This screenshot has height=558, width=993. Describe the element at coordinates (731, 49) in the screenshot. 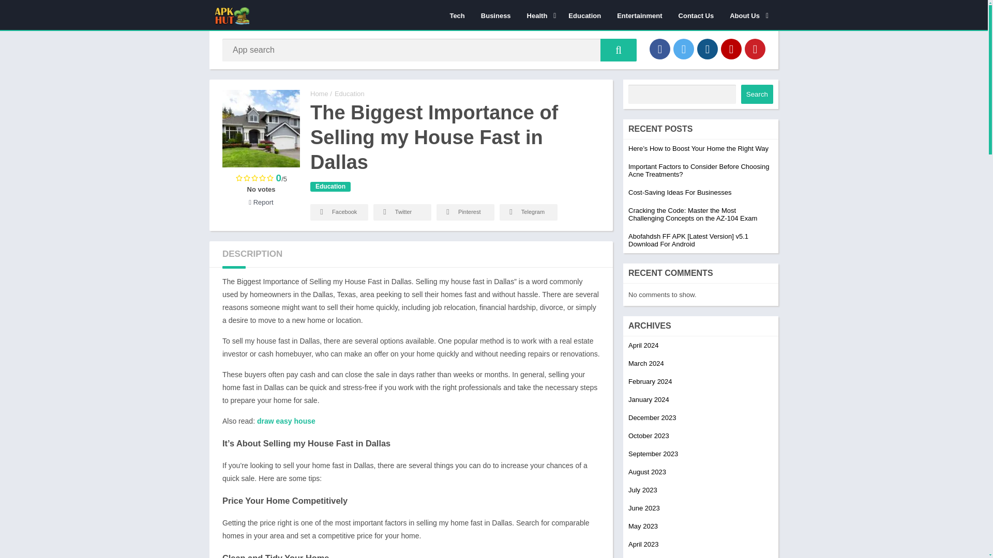

I see `YouTube` at that location.